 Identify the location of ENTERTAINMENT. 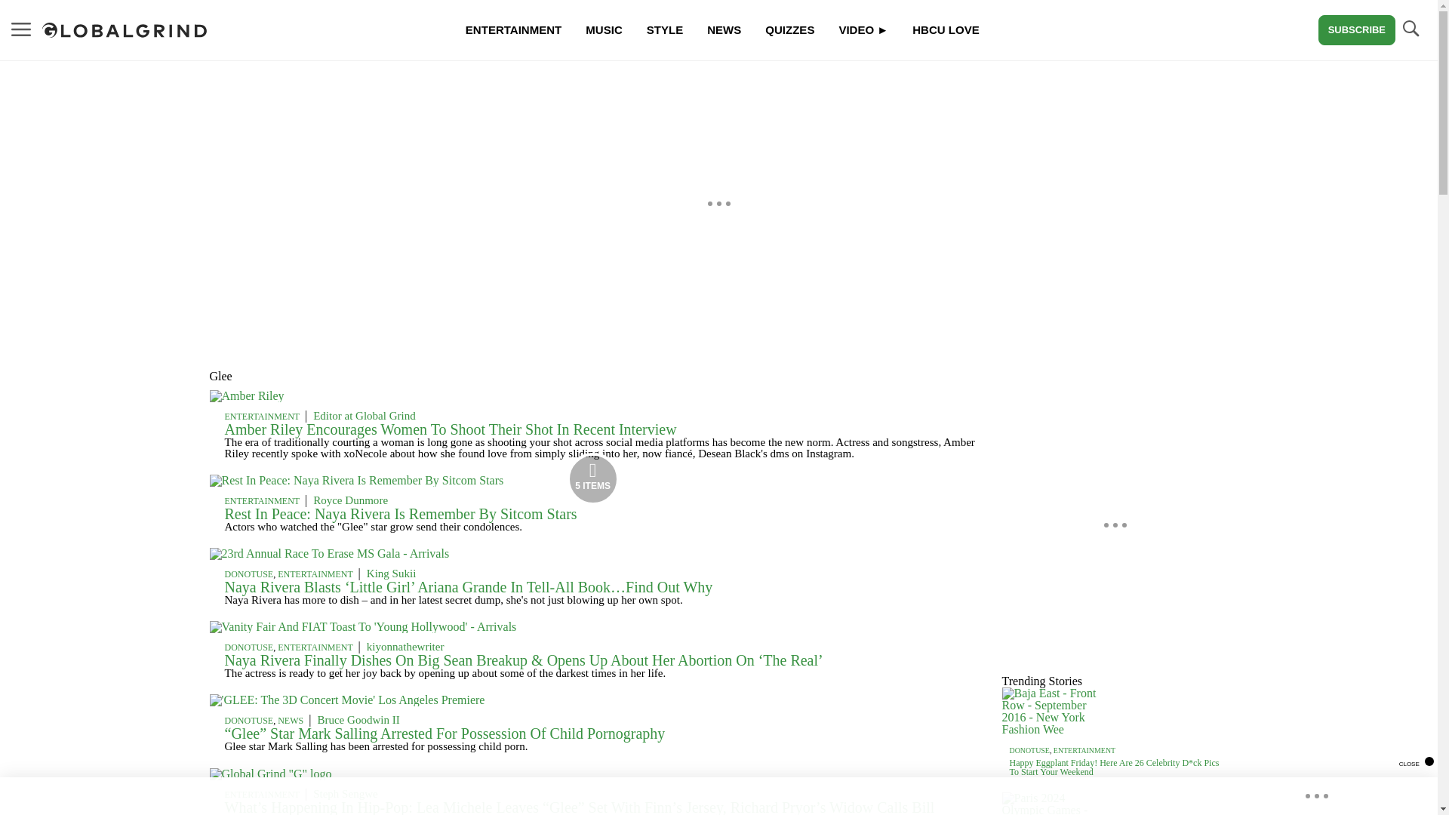
(262, 500).